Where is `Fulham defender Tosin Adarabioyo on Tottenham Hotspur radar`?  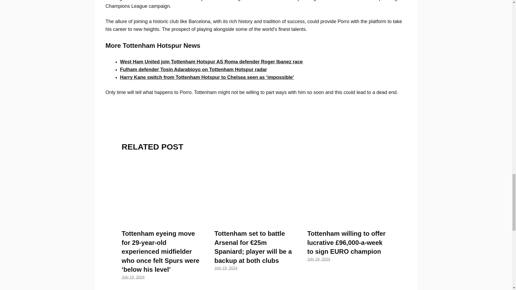
Fulham defender Tosin Adarabioyo on Tottenham Hotspur radar is located at coordinates (193, 69).